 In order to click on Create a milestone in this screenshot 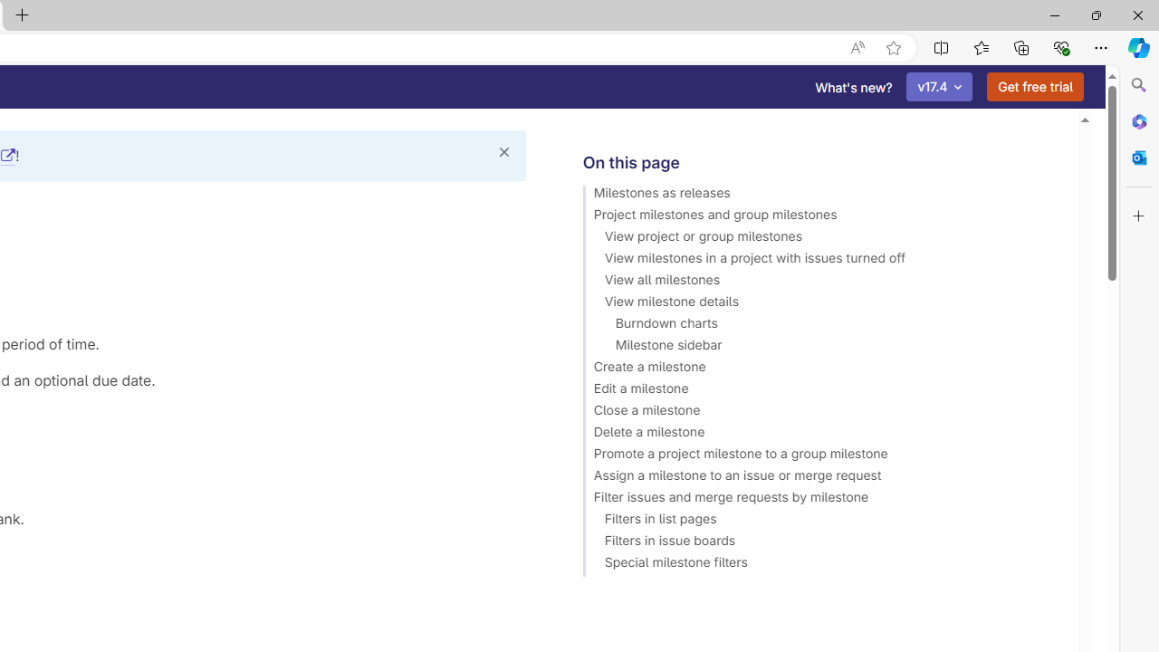, I will do `click(822, 369)`.